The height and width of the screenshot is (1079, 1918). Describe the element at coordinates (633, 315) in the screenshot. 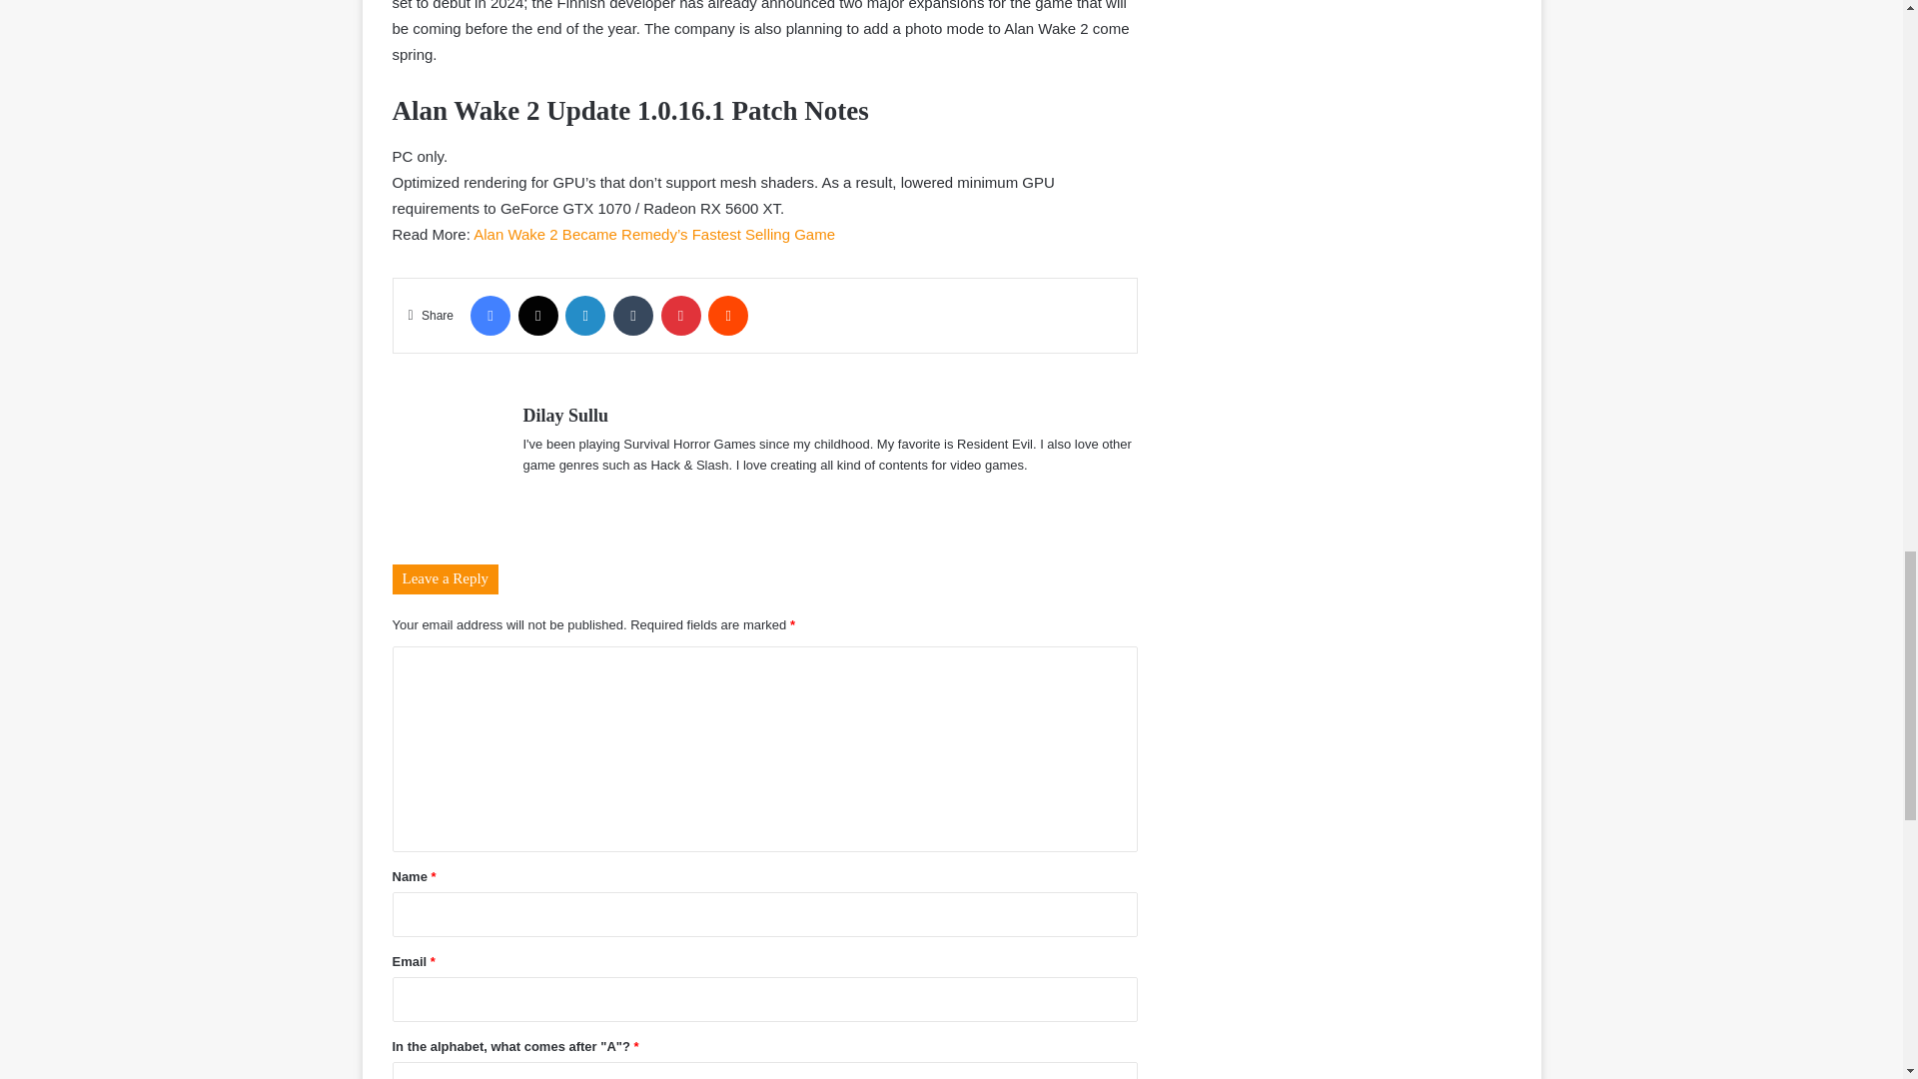

I see `Tumblr` at that location.